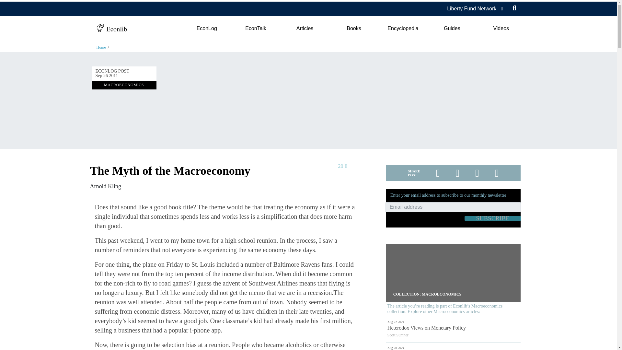 The height and width of the screenshot is (350, 622). What do you see at coordinates (472, 8) in the screenshot?
I see `Liberty Fund Network` at bounding box center [472, 8].